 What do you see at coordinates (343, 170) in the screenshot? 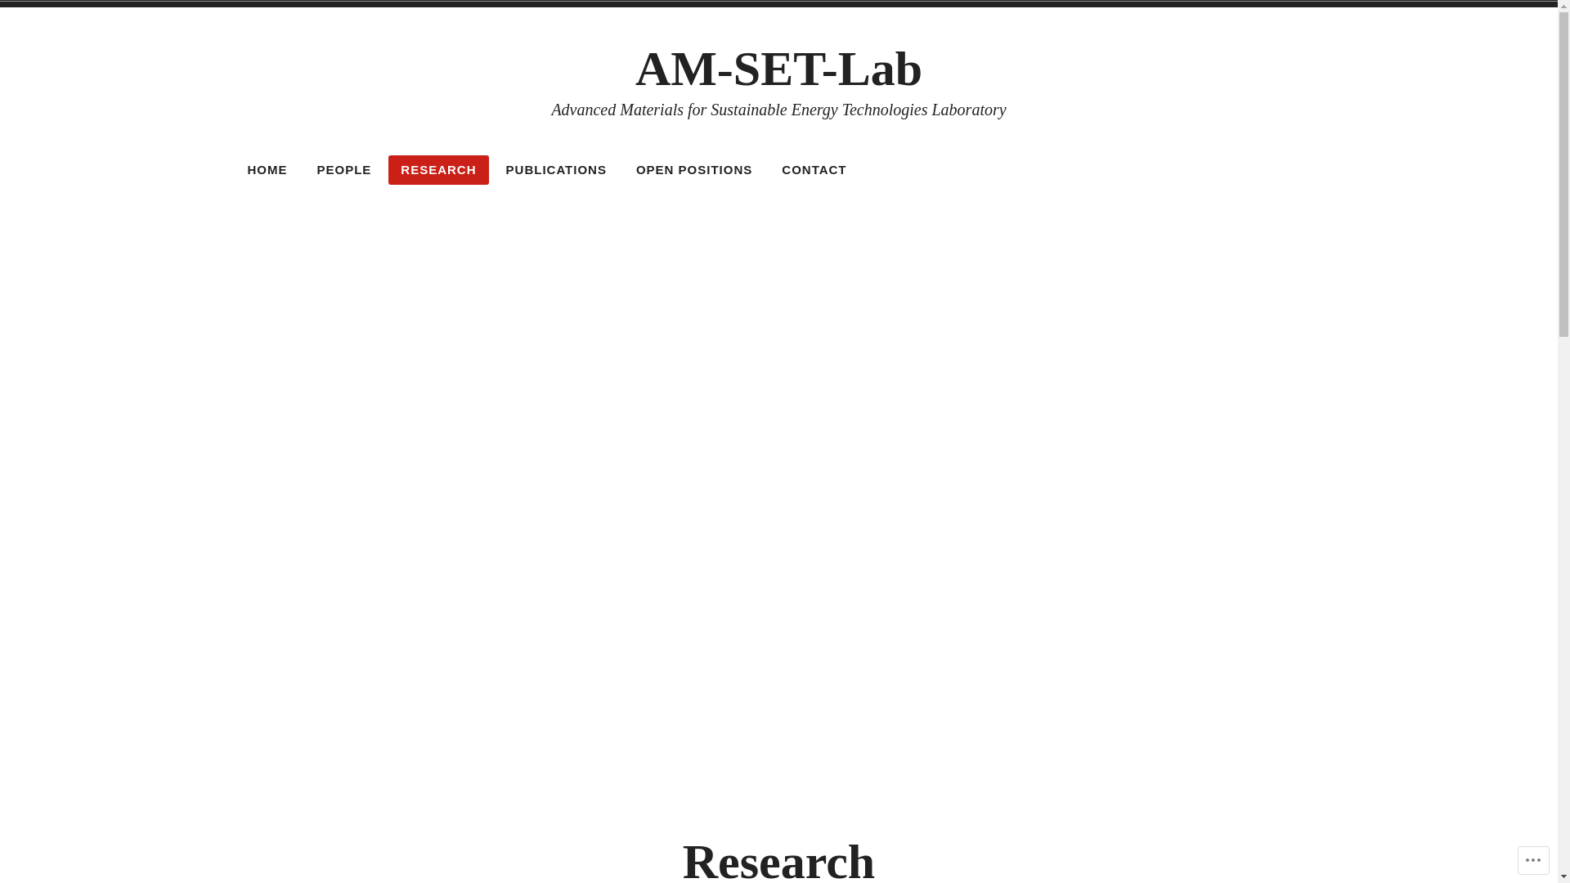
I see `PEOPLE` at bounding box center [343, 170].